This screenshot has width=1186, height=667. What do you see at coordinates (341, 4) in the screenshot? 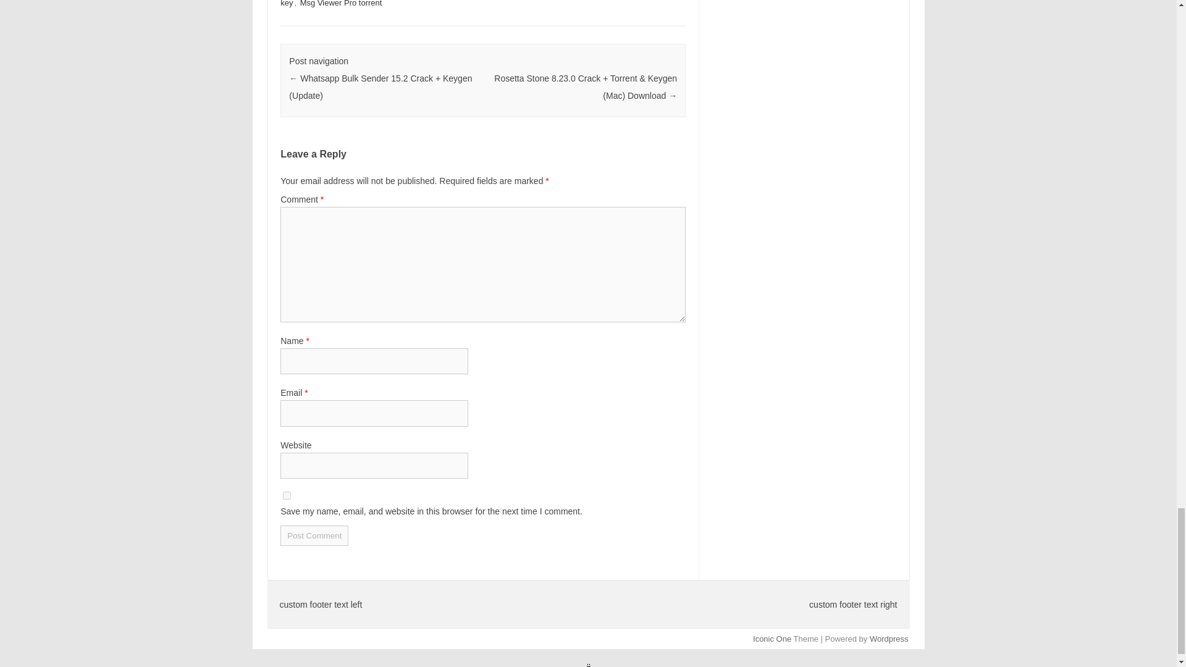
I see `Msg Viewer Pro torrent` at bounding box center [341, 4].